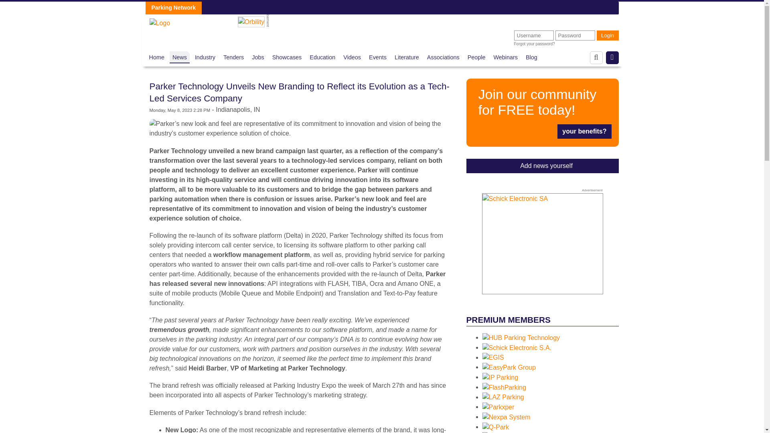 The height and width of the screenshot is (433, 770). What do you see at coordinates (160, 21) in the screenshot?
I see `Parking Network` at bounding box center [160, 21].